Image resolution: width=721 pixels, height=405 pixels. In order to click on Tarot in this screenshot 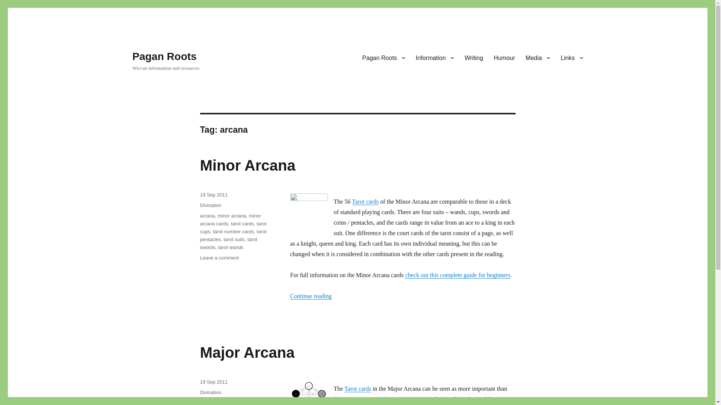, I will do `click(357, 388)`.